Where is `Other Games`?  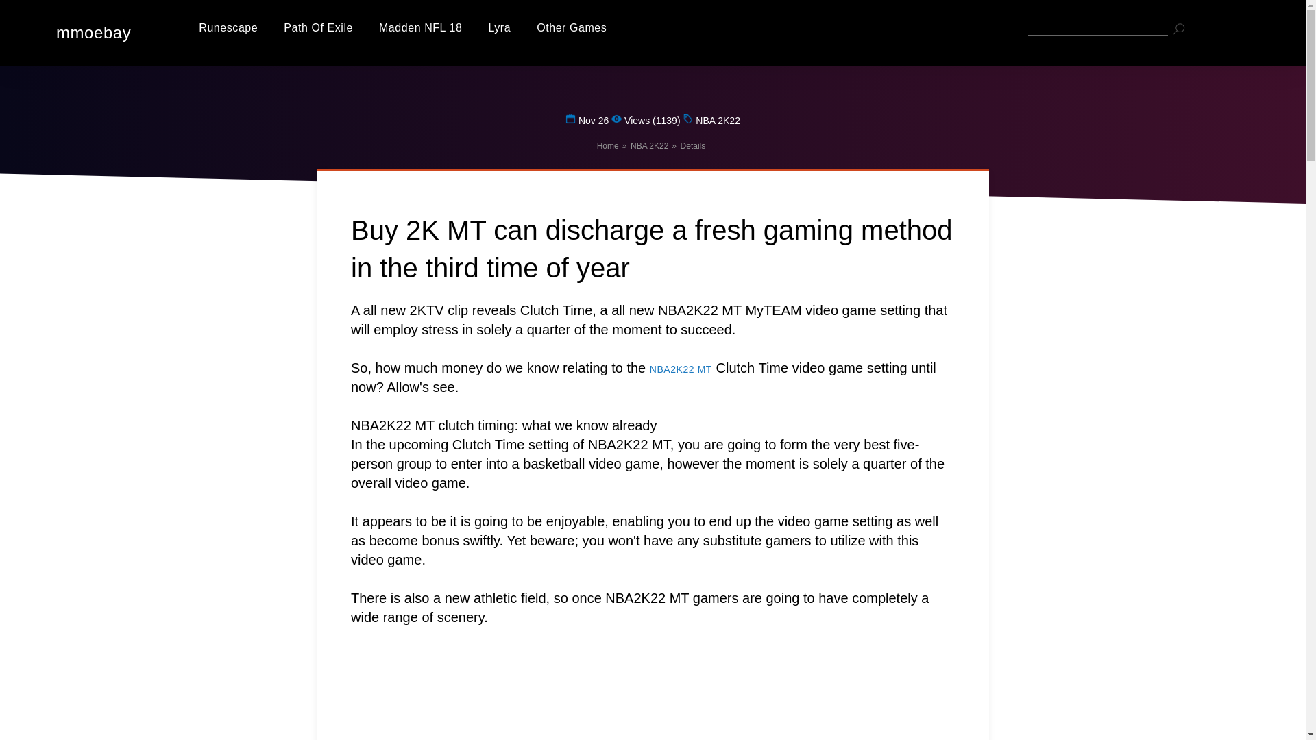
Other Games is located at coordinates (572, 27).